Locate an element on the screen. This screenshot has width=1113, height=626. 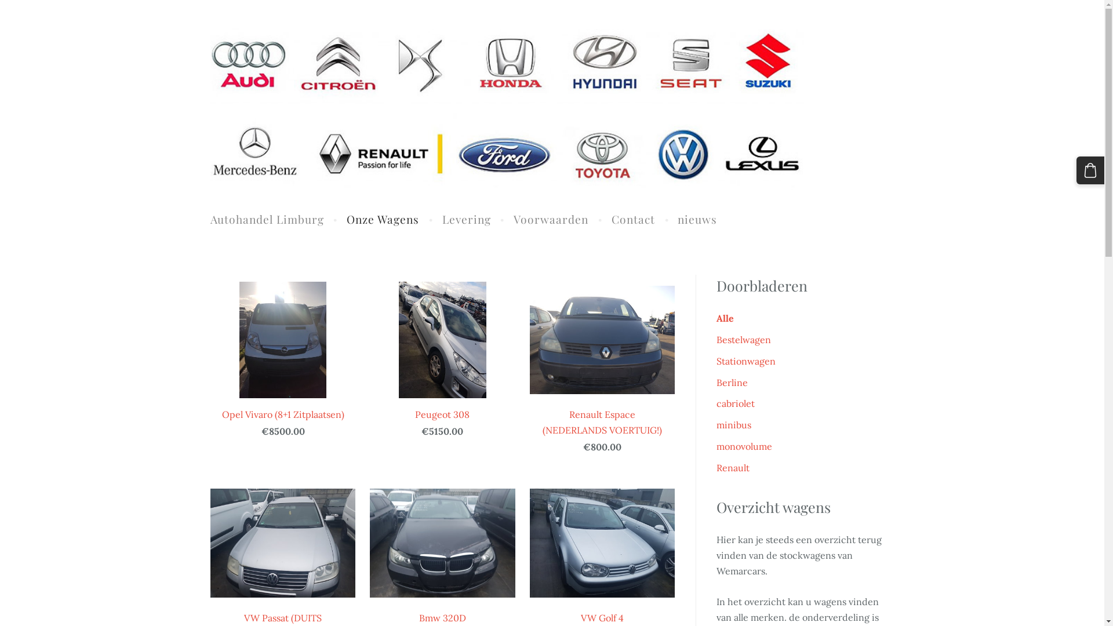
Stationwagen is located at coordinates (746, 362).